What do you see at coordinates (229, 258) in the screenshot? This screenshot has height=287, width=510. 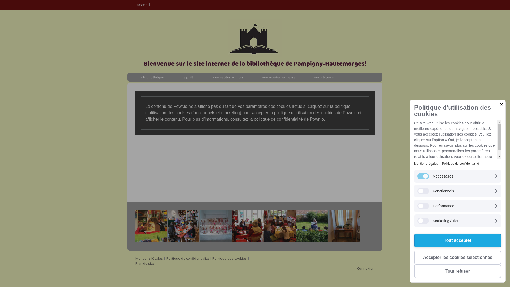 I see `Politique des cookies` at bounding box center [229, 258].